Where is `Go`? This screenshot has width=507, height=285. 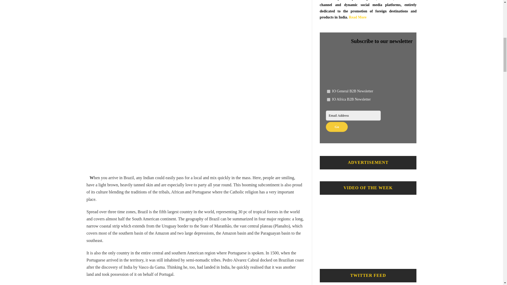
Go is located at coordinates (337, 127).